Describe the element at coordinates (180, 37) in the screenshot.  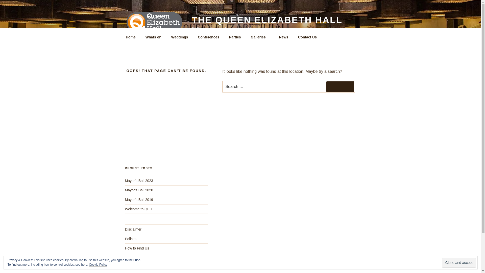
I see `Weddings` at that location.